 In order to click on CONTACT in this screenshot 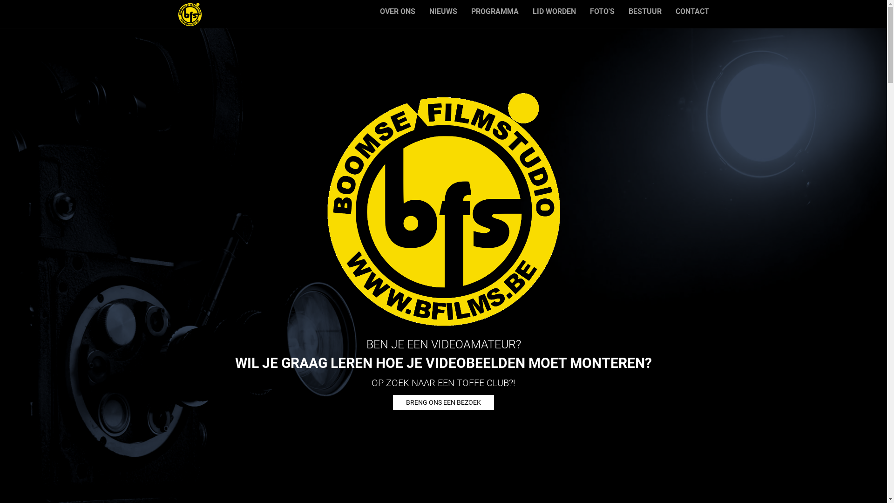, I will do `click(692, 12)`.